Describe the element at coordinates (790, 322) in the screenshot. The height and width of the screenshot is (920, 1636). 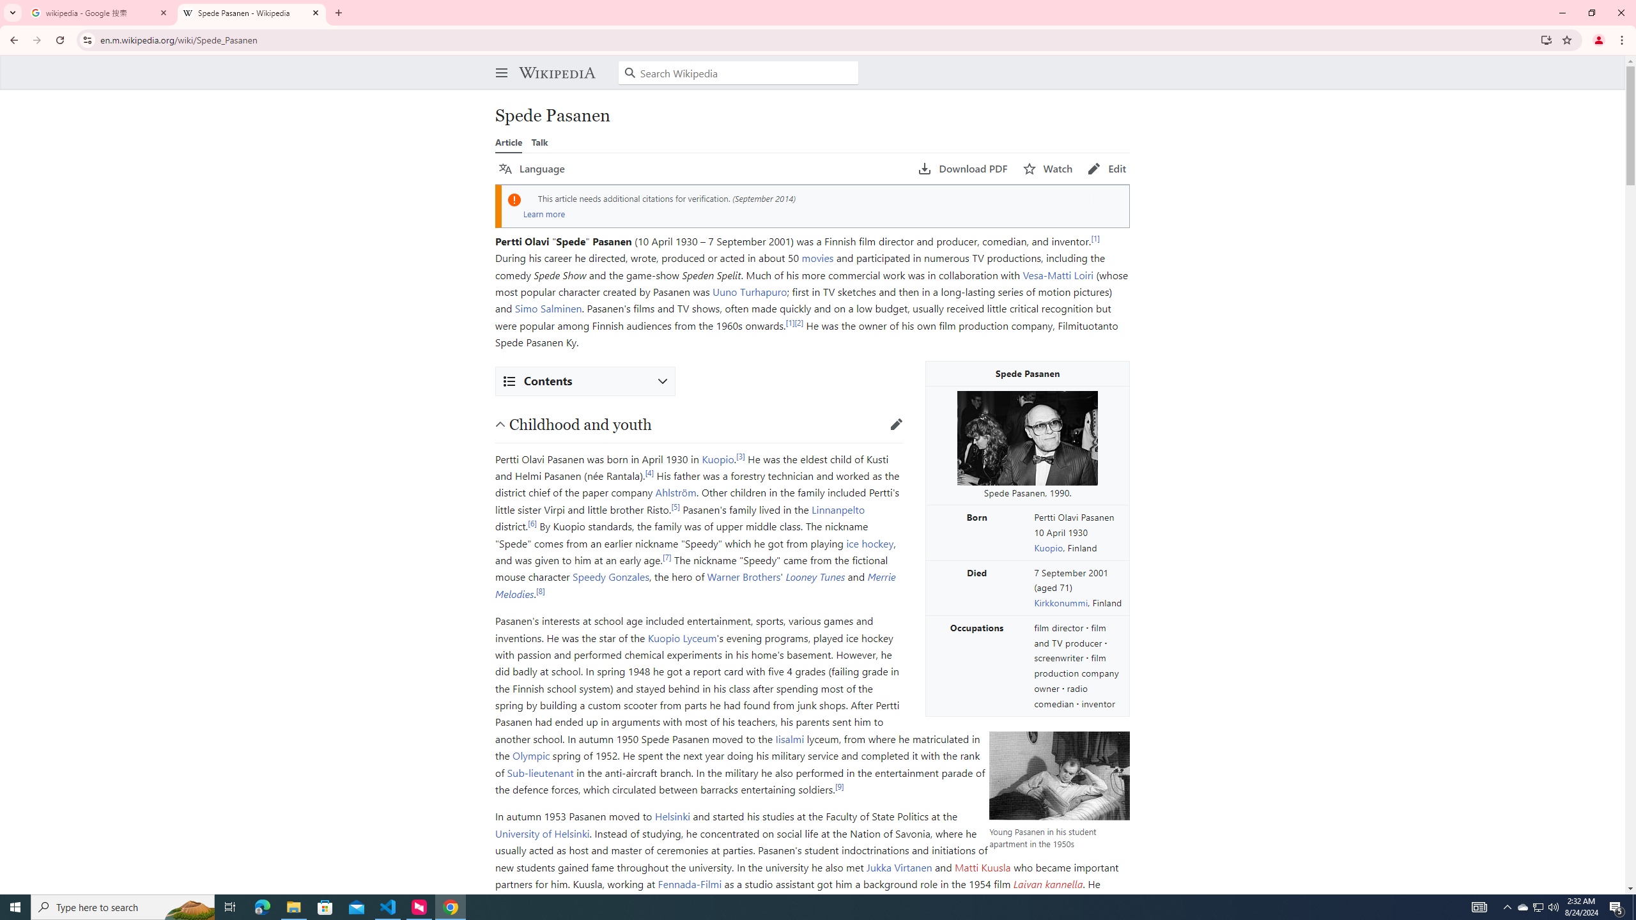
I see `[1]` at that location.